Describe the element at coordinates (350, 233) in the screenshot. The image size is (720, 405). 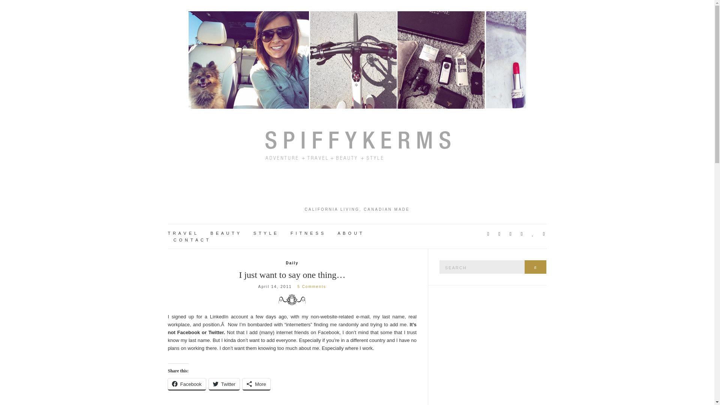
I see `A B O U T` at that location.